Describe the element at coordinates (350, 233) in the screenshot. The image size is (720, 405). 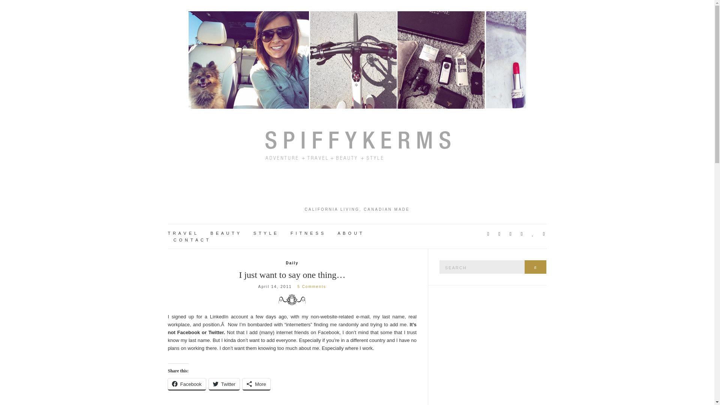
I see `A B O U T` at that location.